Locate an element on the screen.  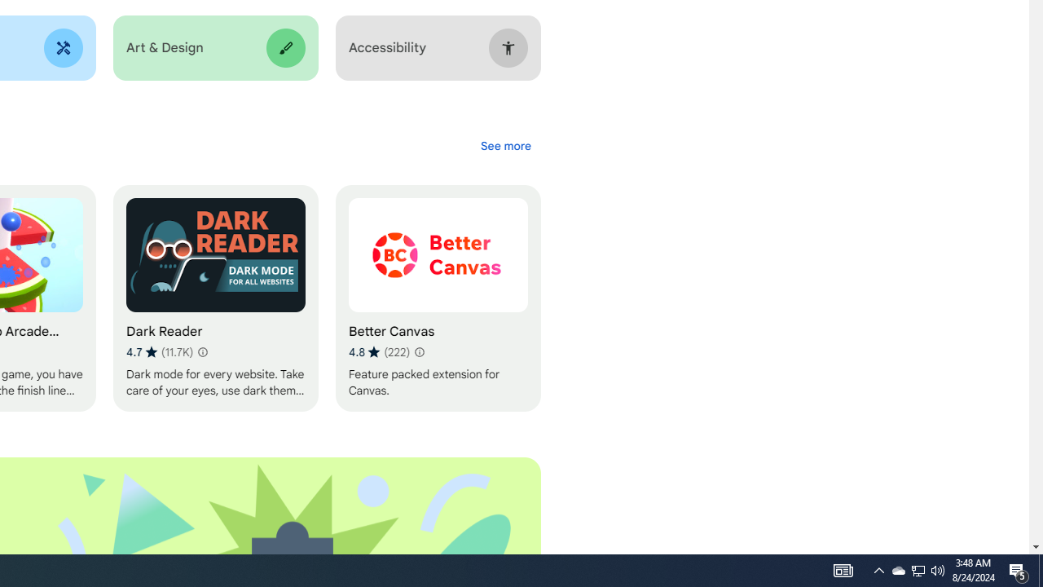
Dark Reader is located at coordinates (215, 298).